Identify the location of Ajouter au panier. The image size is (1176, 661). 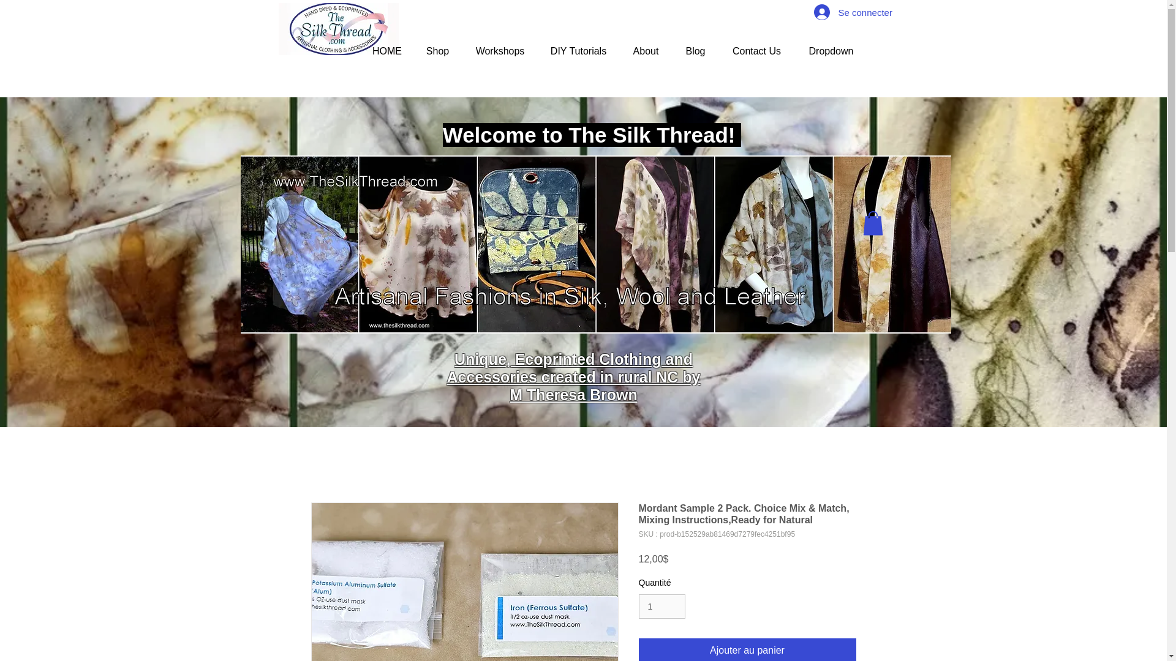
(747, 650).